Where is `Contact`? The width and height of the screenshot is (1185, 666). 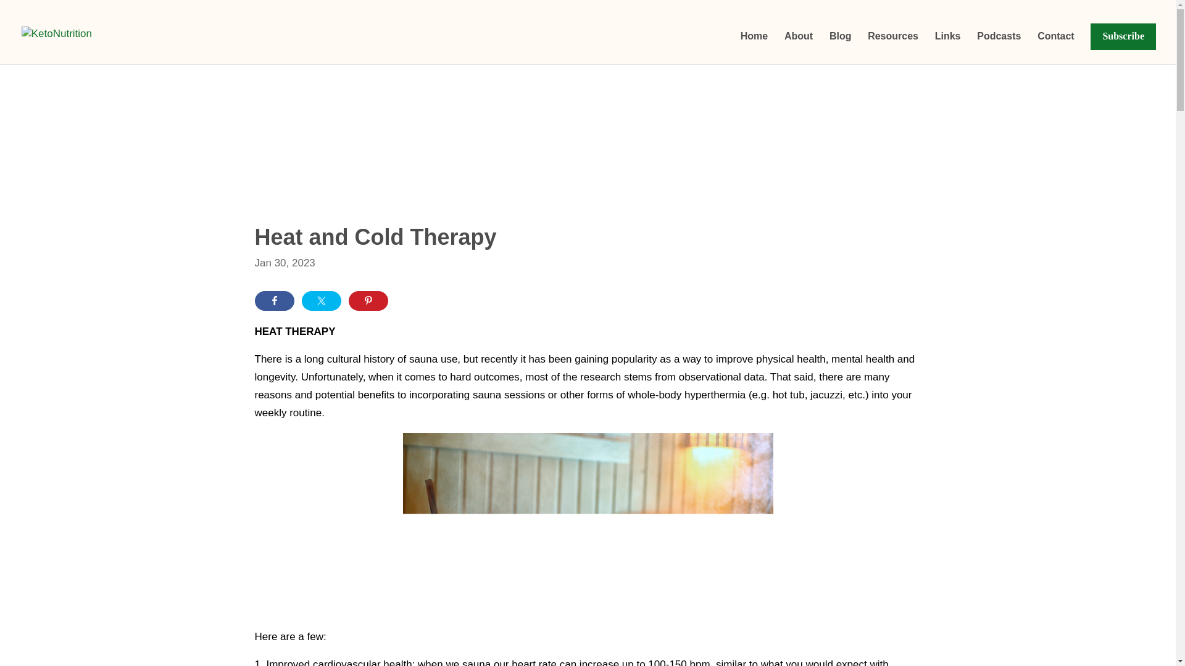 Contact is located at coordinates (1056, 47).